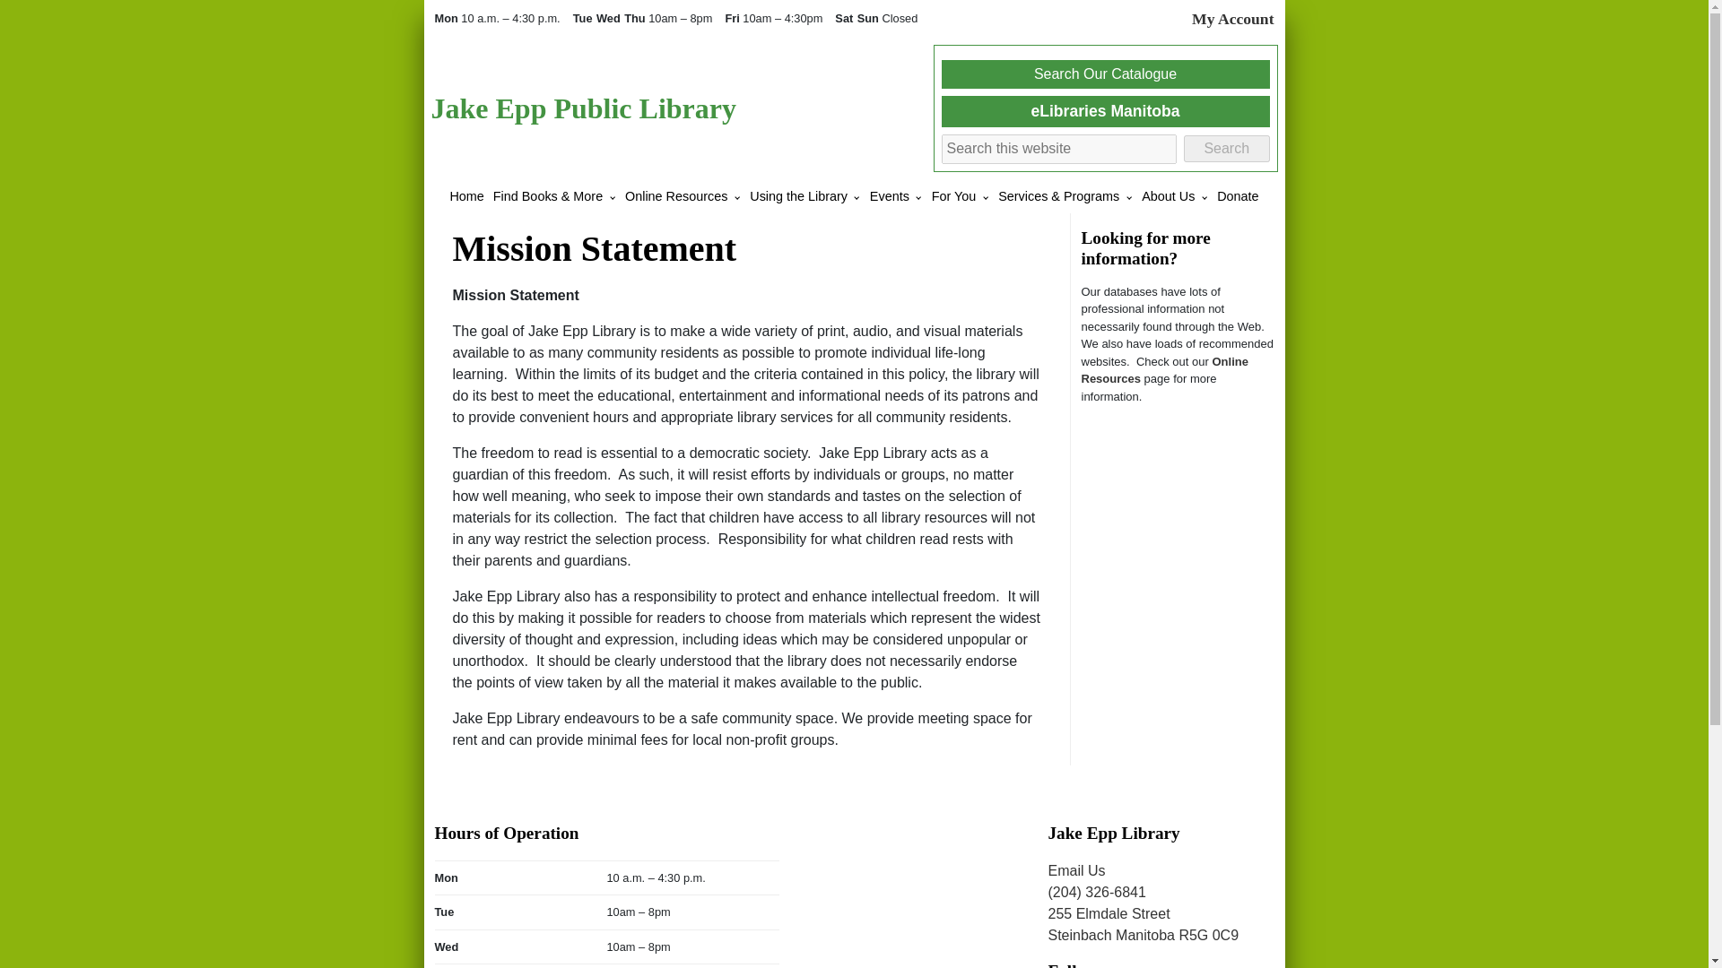 Image resolution: width=1722 pixels, height=968 pixels. What do you see at coordinates (1164, 370) in the screenshot?
I see `Research` at bounding box center [1164, 370].